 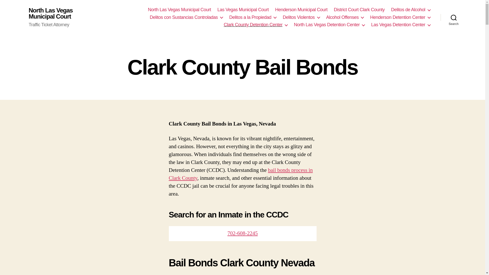 What do you see at coordinates (180, 10) in the screenshot?
I see `North Las Vegas Municipal Court` at bounding box center [180, 10].